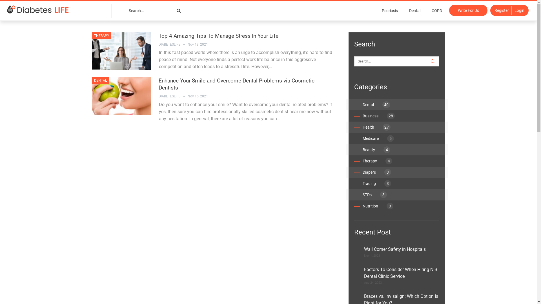 The image size is (541, 304). I want to click on Beauty4, so click(376, 150).